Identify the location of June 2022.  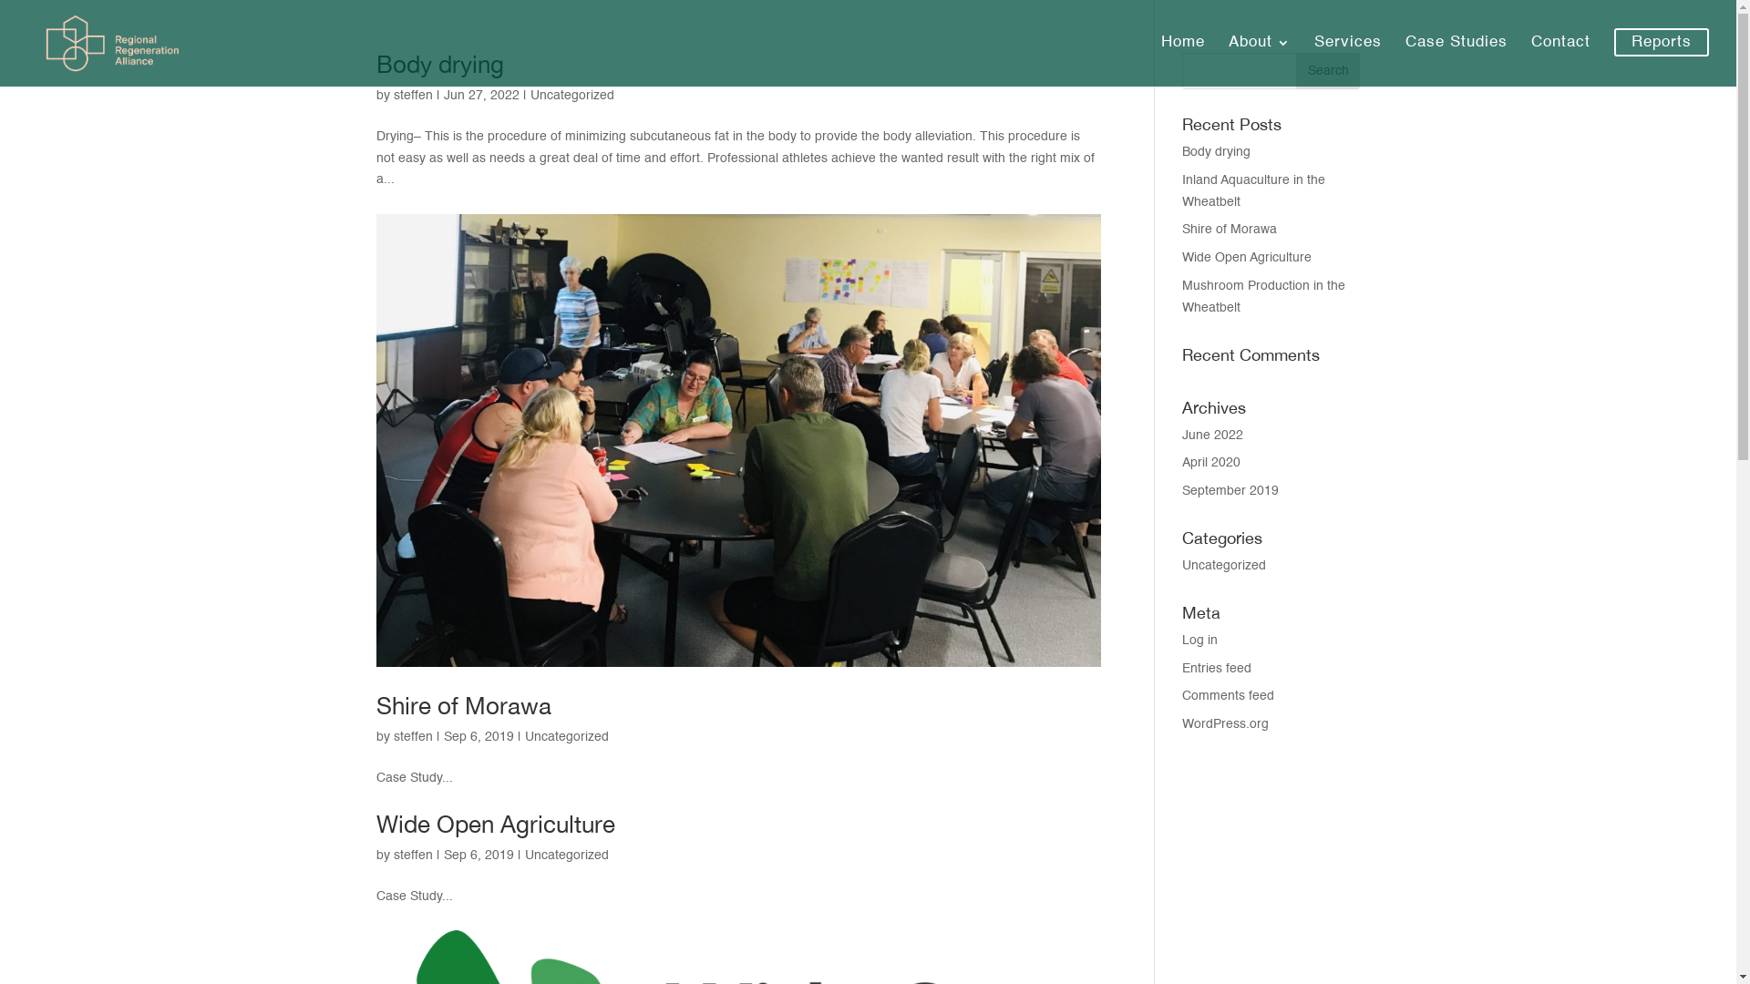
(1212, 436).